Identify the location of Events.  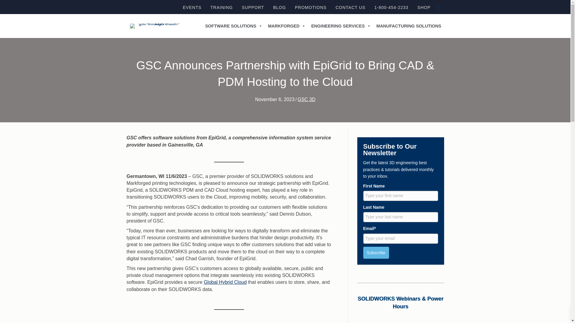
(192, 7).